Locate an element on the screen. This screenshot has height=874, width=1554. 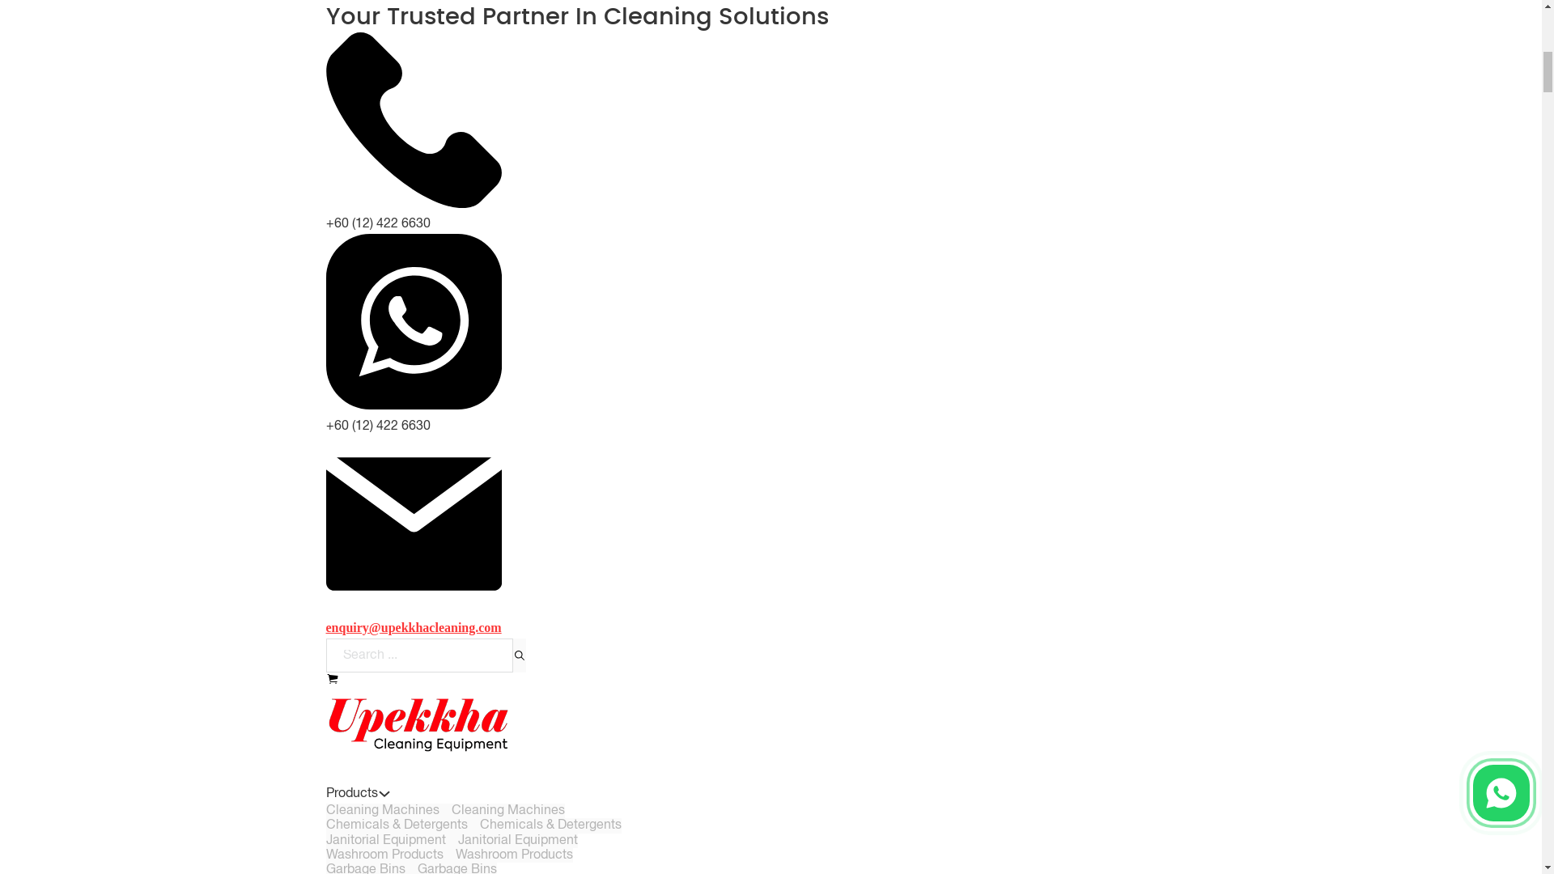
Garbage Bins is located at coordinates (457, 2).